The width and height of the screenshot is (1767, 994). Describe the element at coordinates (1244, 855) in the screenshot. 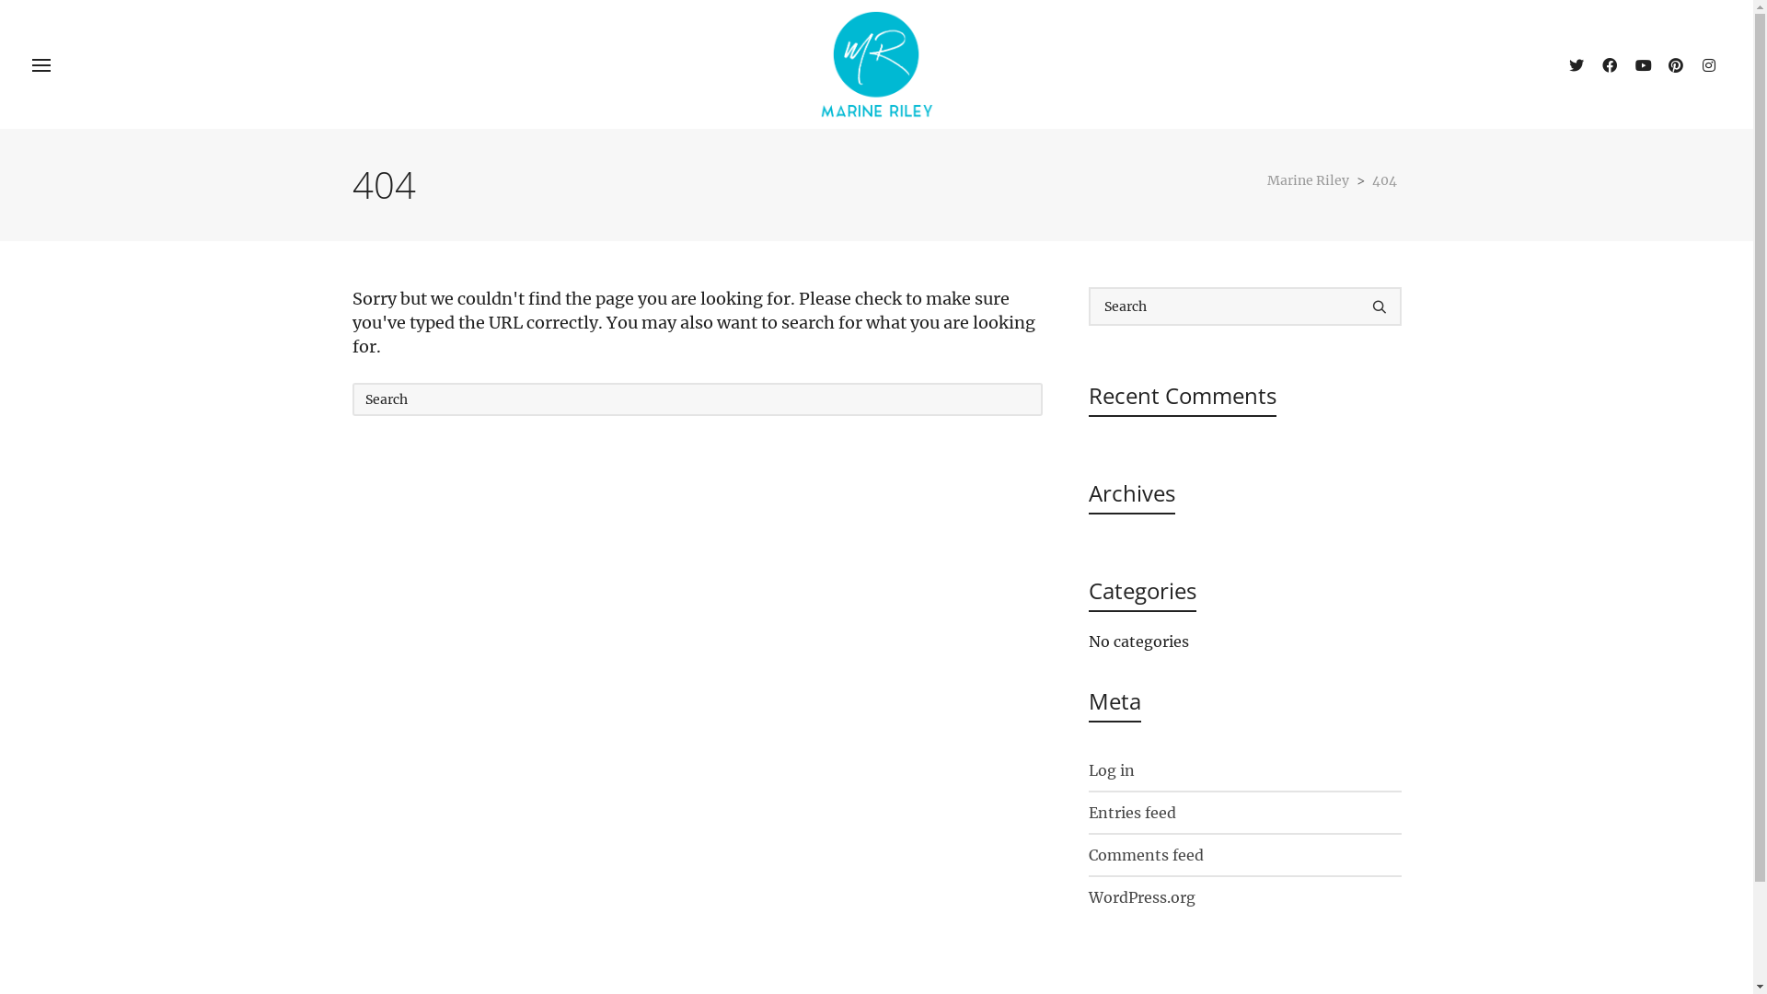

I see `Comments feed` at that location.